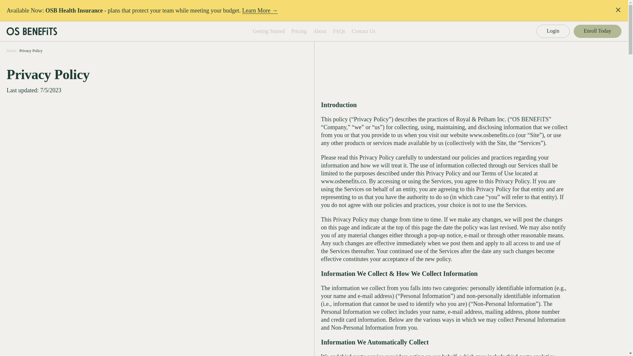 The image size is (633, 356). What do you see at coordinates (363, 31) in the screenshot?
I see `Contact Us` at bounding box center [363, 31].